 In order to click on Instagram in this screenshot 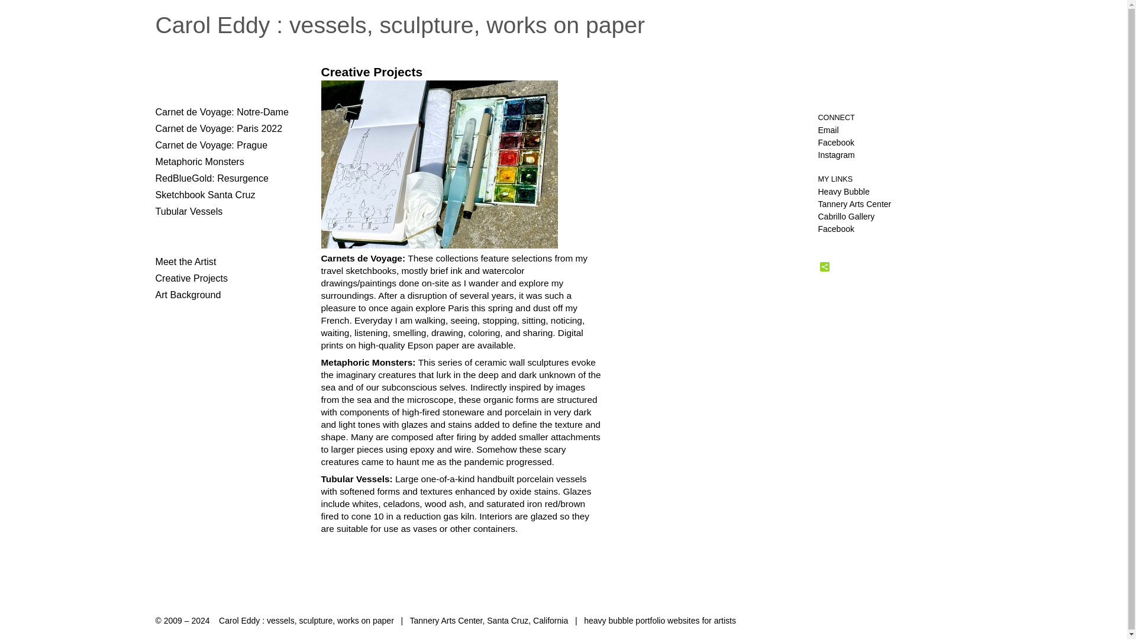, I will do `click(835, 155)`.